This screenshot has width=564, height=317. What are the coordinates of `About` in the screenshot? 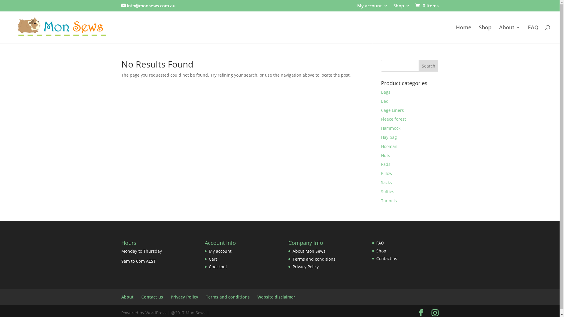 It's located at (127, 297).